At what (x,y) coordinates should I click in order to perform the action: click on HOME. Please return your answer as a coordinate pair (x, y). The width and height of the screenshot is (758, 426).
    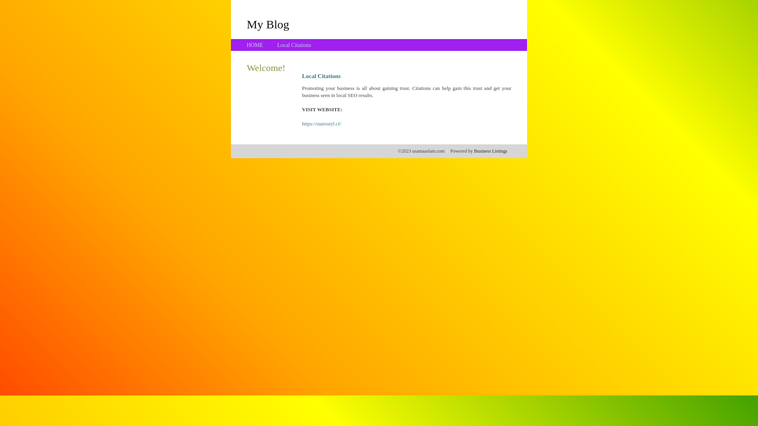
    Looking at the image, I should click on (255, 45).